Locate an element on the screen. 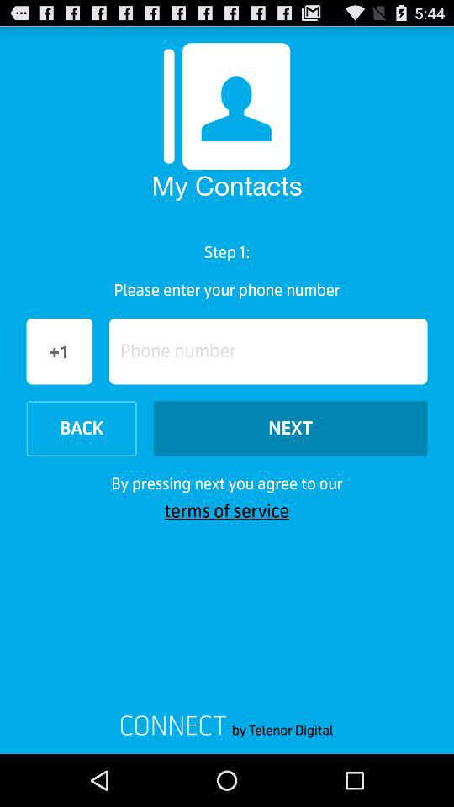  click on1 is located at coordinates (59, 351).